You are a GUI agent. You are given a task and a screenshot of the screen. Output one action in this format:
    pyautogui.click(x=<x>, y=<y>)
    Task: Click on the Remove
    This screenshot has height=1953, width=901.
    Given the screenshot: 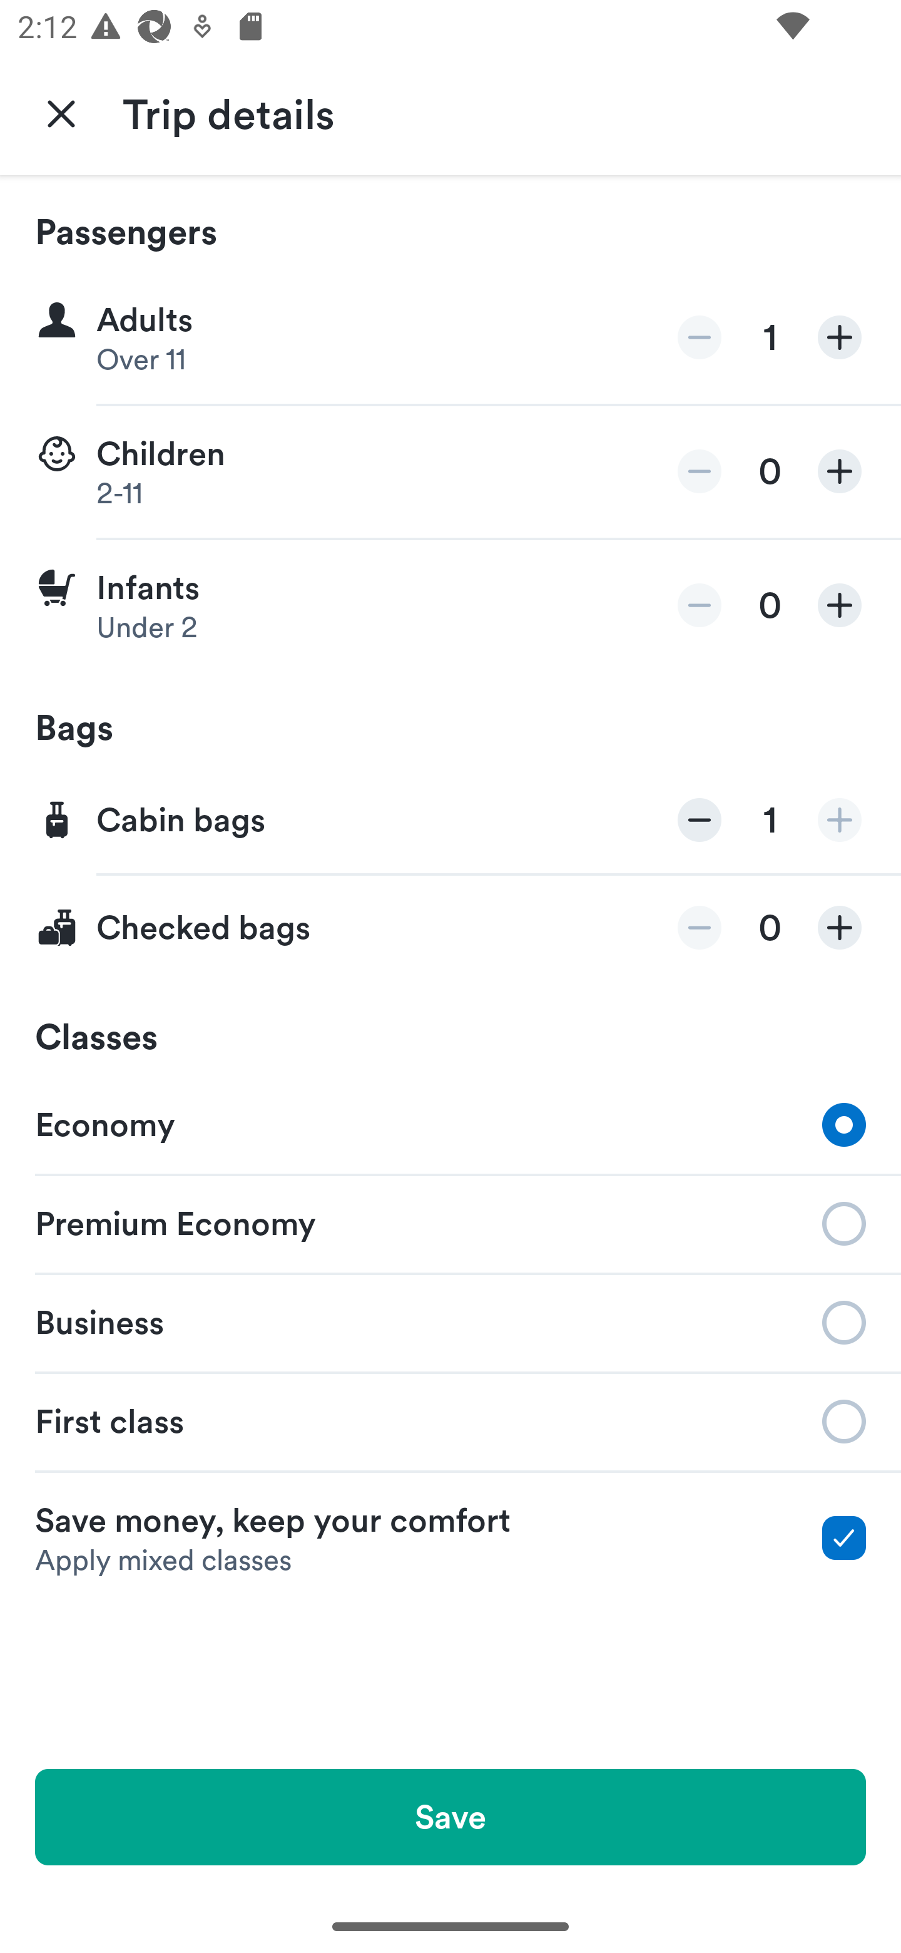 What is the action you would take?
    pyautogui.click(x=700, y=820)
    